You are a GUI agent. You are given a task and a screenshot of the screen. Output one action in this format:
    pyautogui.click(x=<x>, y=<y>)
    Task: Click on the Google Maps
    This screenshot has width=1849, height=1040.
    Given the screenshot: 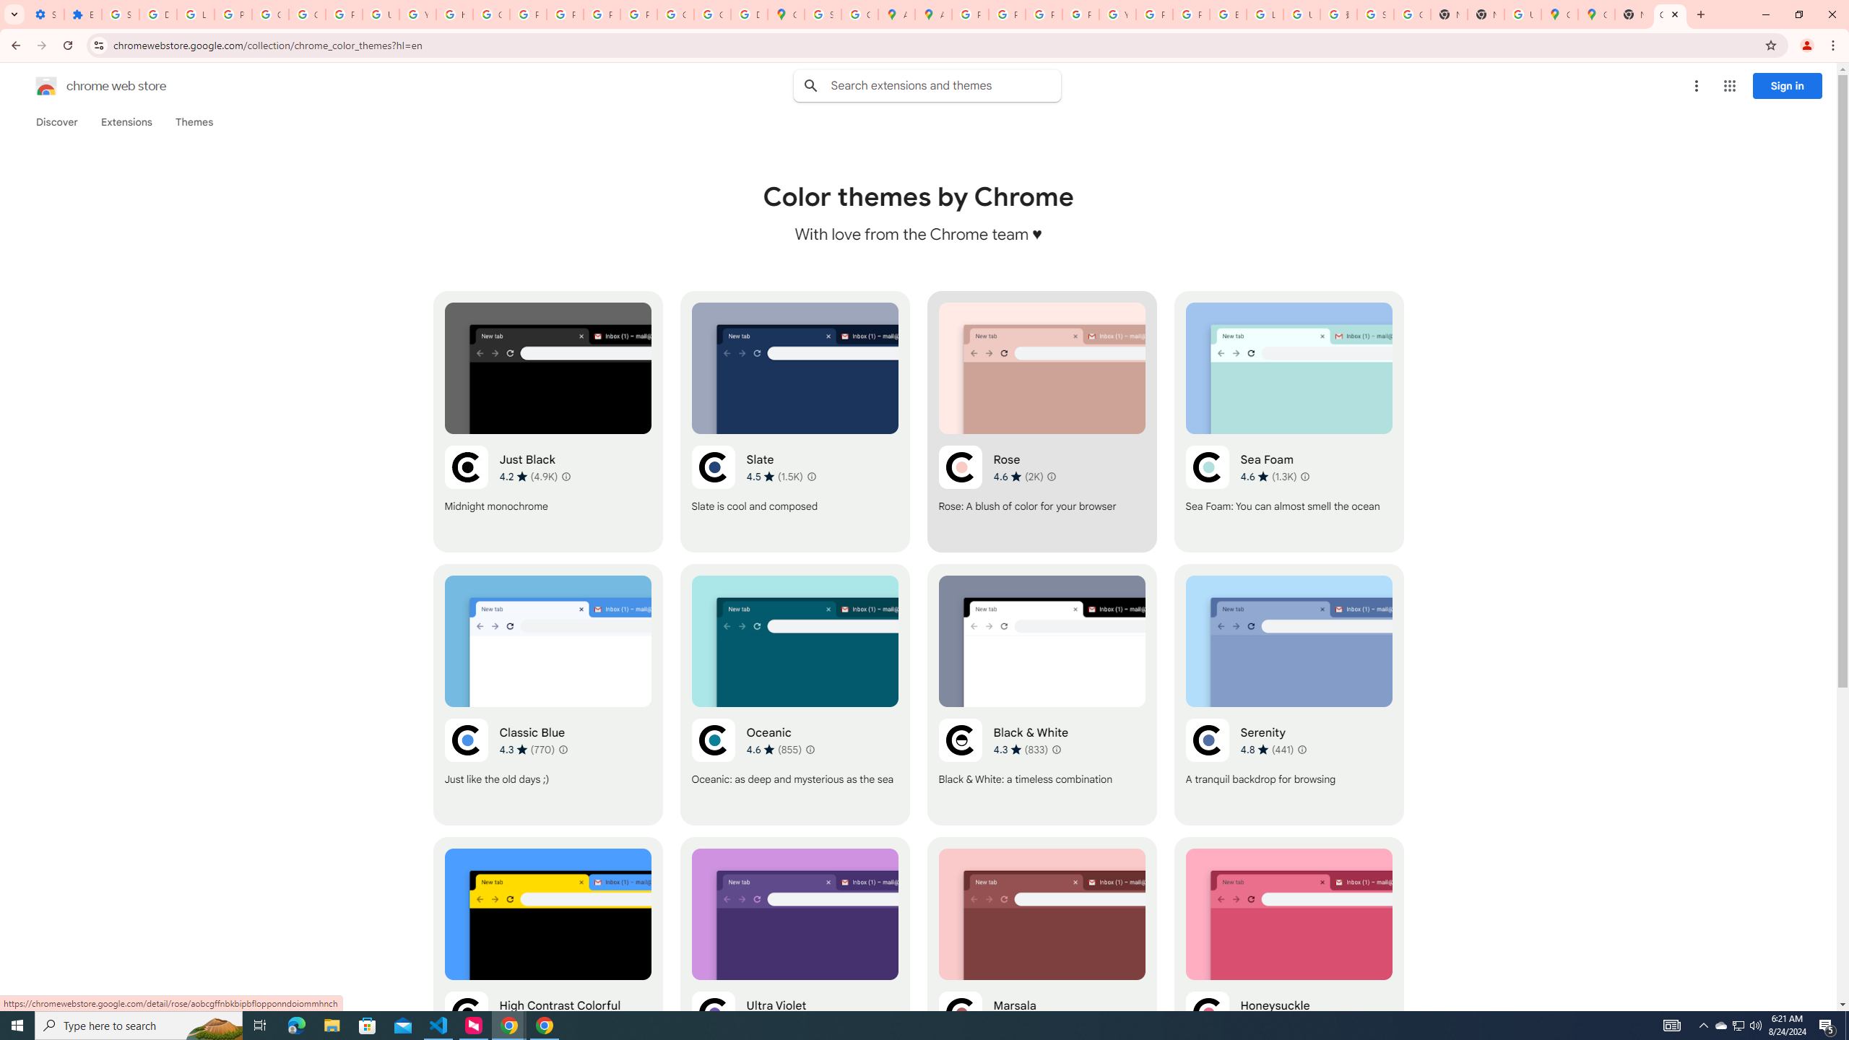 What is the action you would take?
    pyautogui.click(x=1596, y=14)
    